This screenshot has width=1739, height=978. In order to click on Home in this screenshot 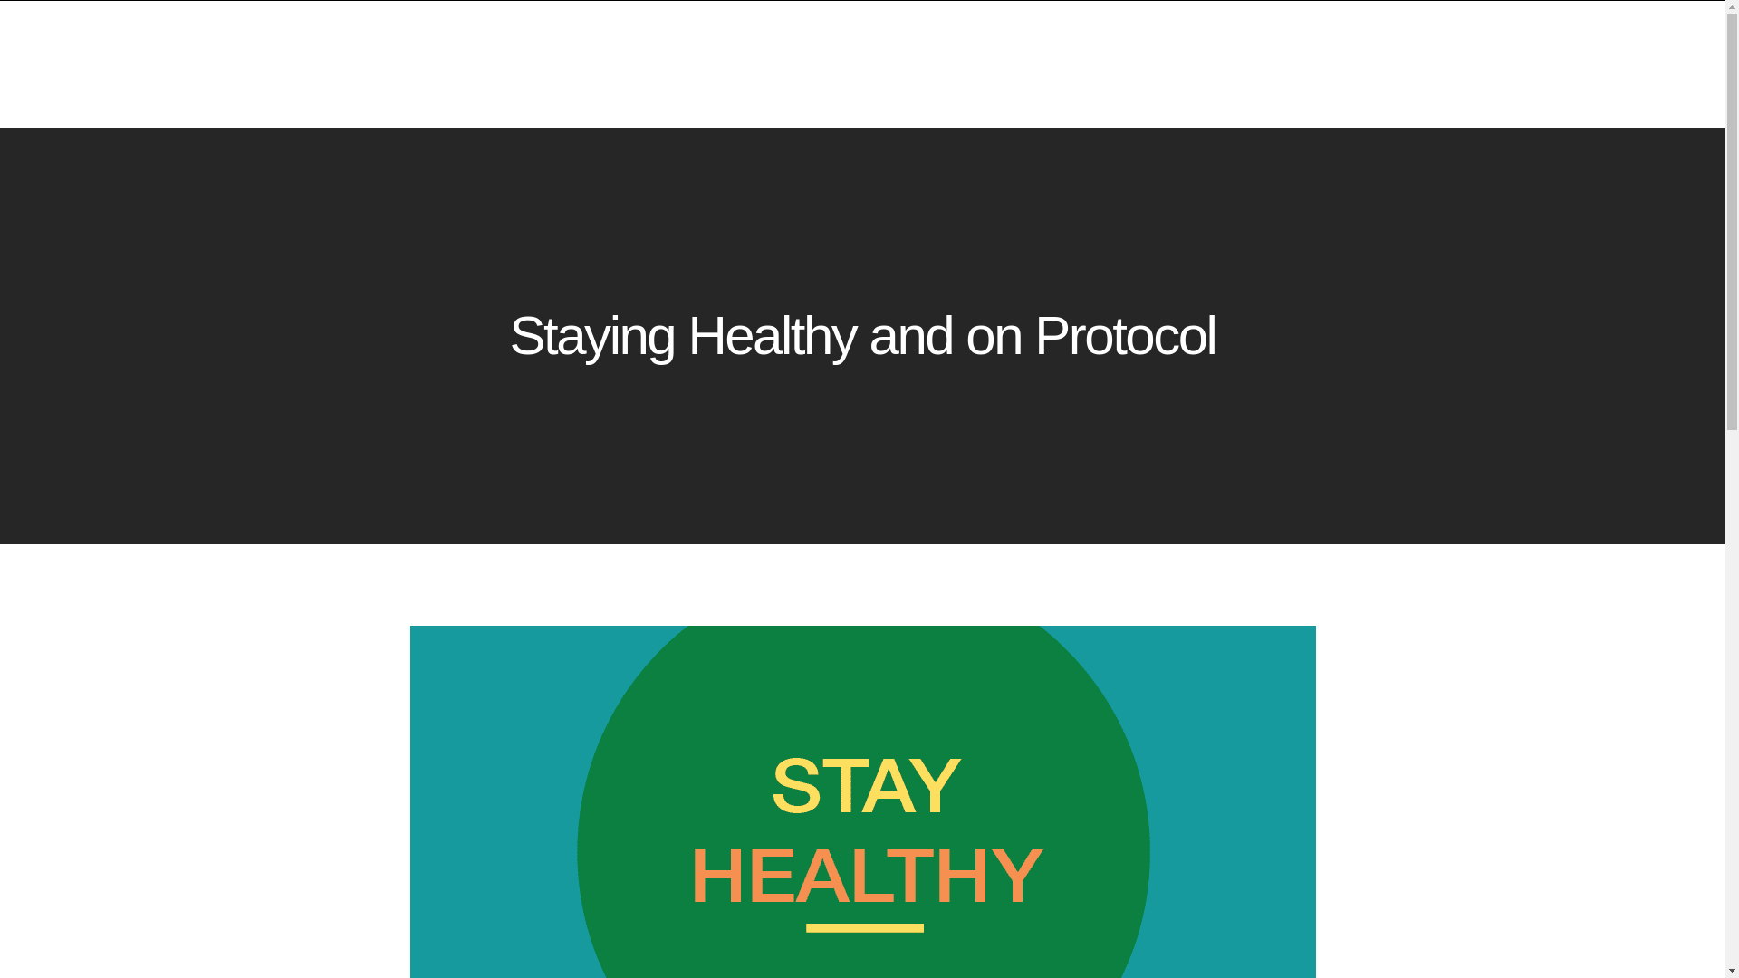, I will do `click(980, 116)`.